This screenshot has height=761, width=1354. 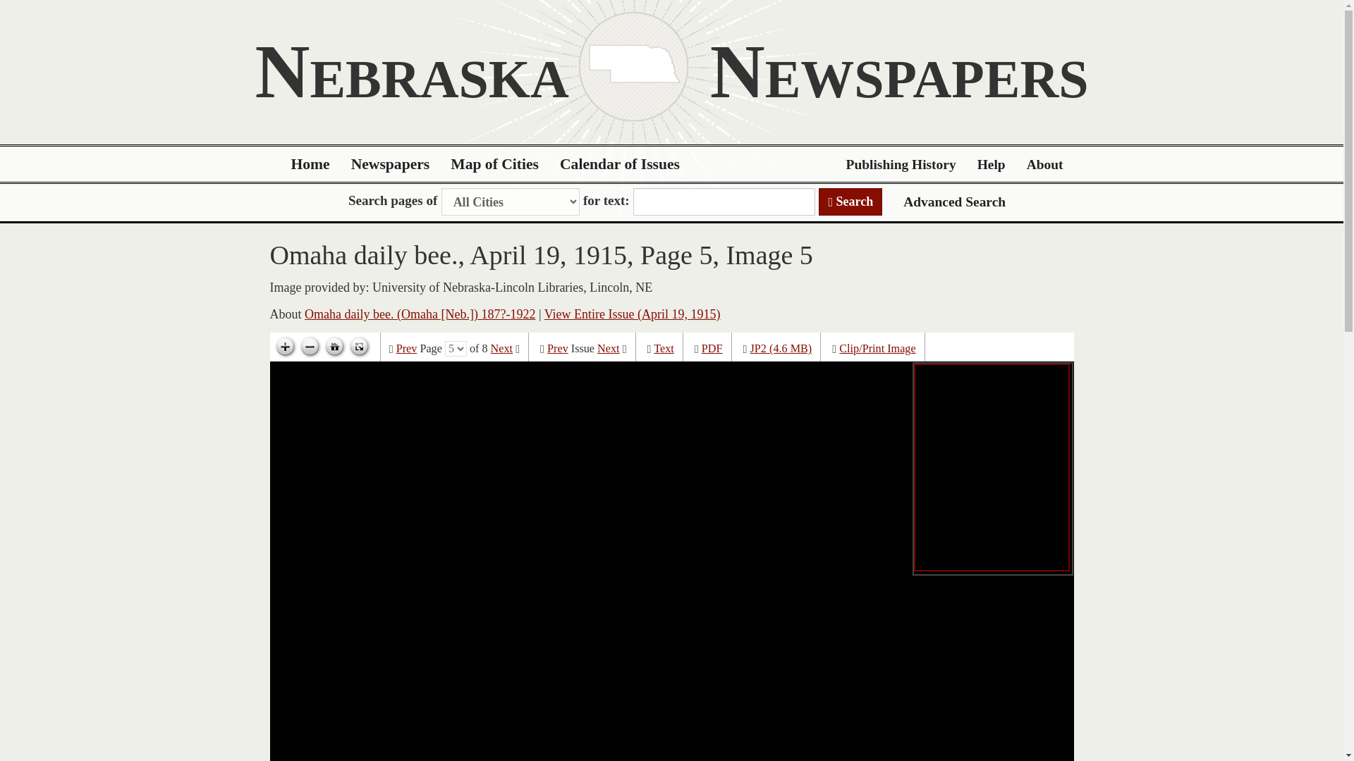 I want to click on Next, so click(x=608, y=349).